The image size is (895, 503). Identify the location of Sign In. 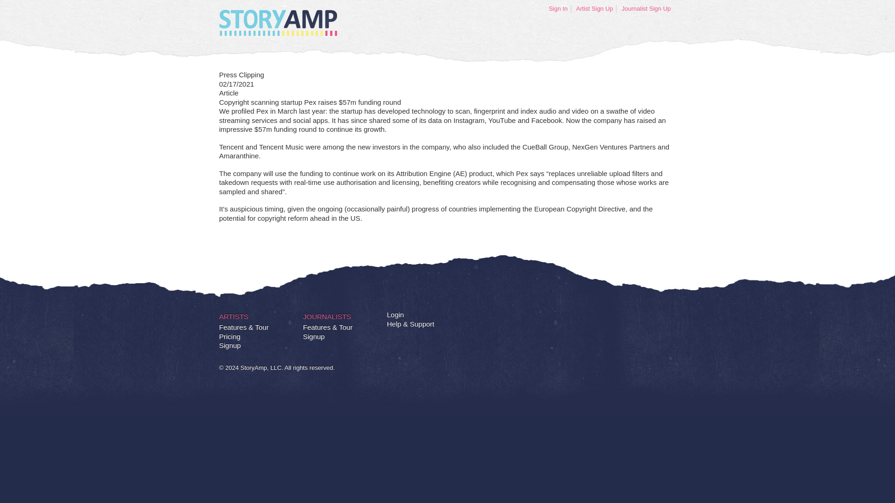
(558, 9).